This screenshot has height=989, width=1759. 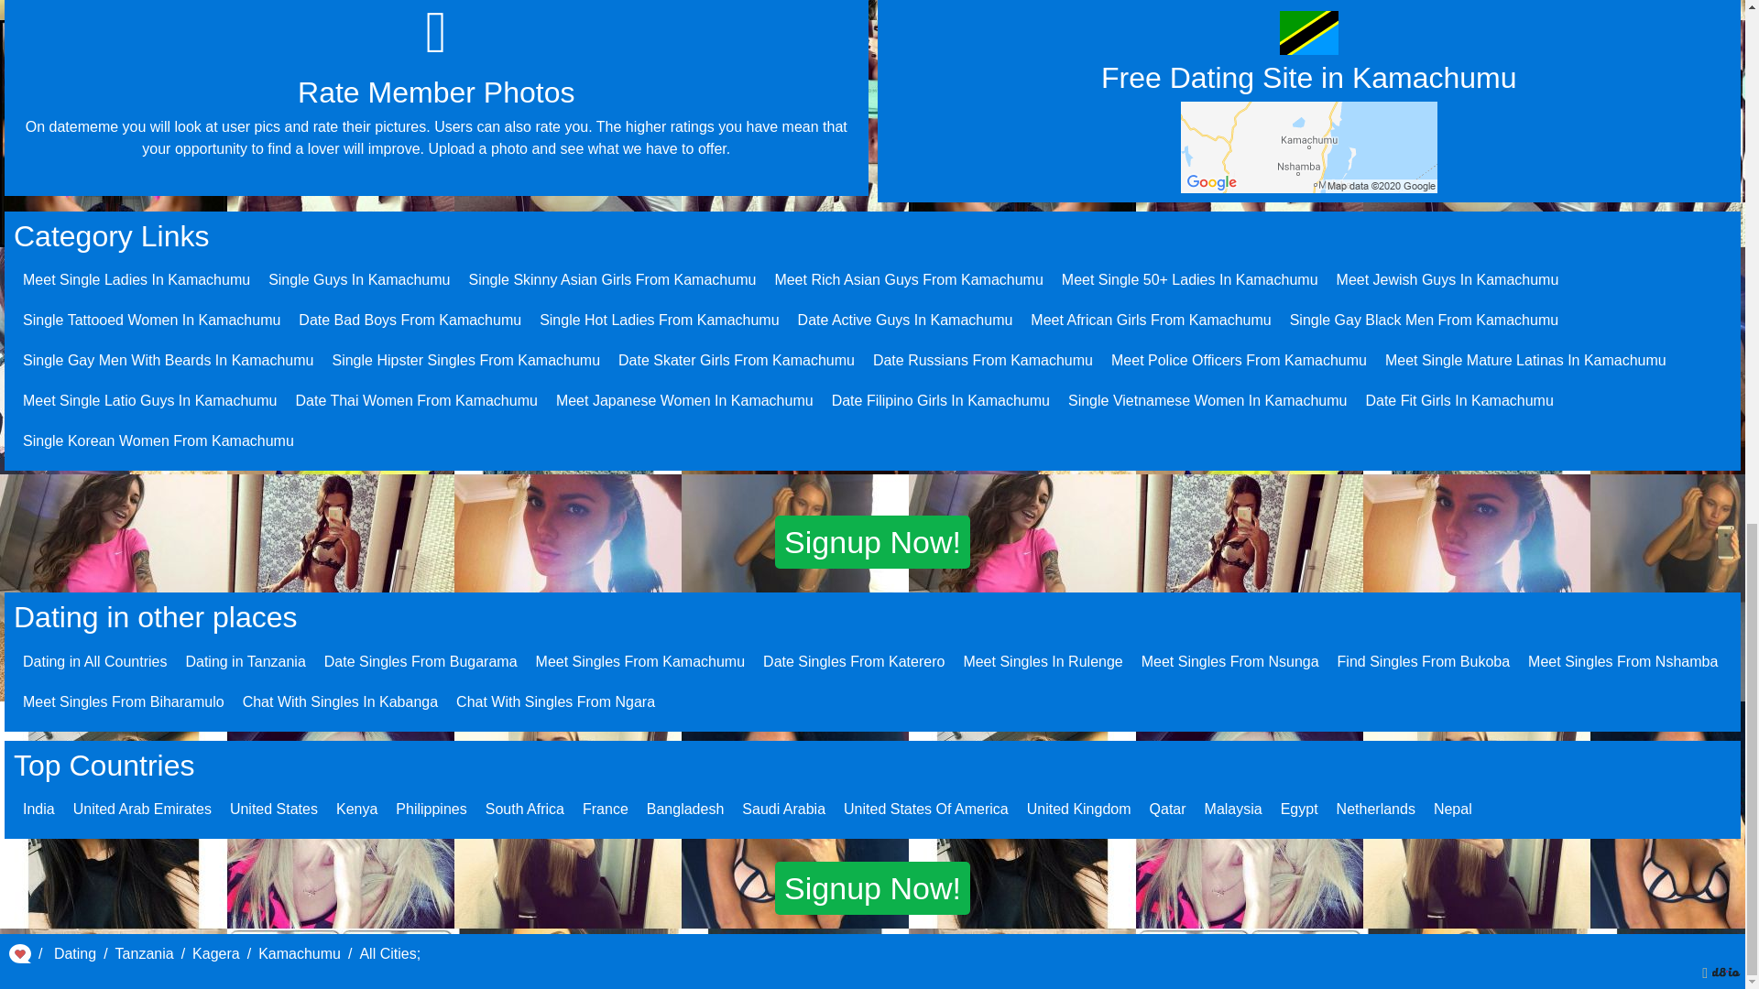 I want to click on Meet Single Ladies In Kamachumu, so click(x=136, y=280).